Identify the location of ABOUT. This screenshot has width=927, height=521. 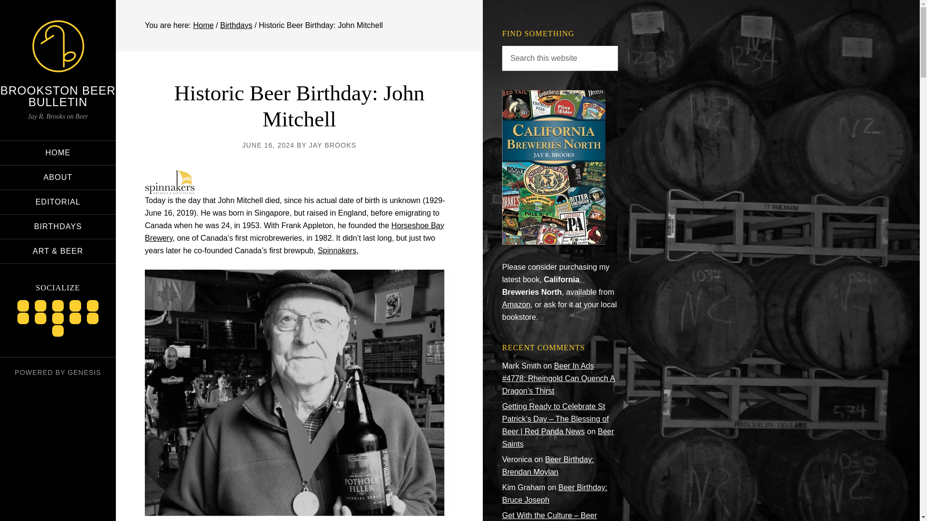
(58, 178).